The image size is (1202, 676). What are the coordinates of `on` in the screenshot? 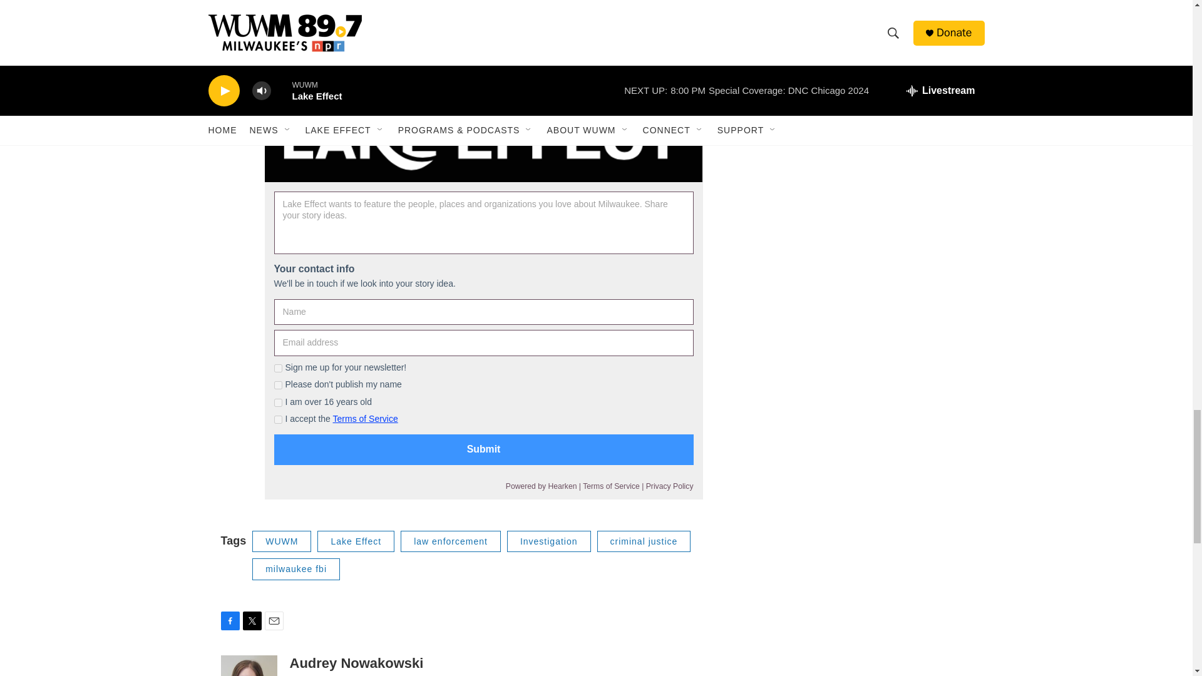 It's located at (278, 368).